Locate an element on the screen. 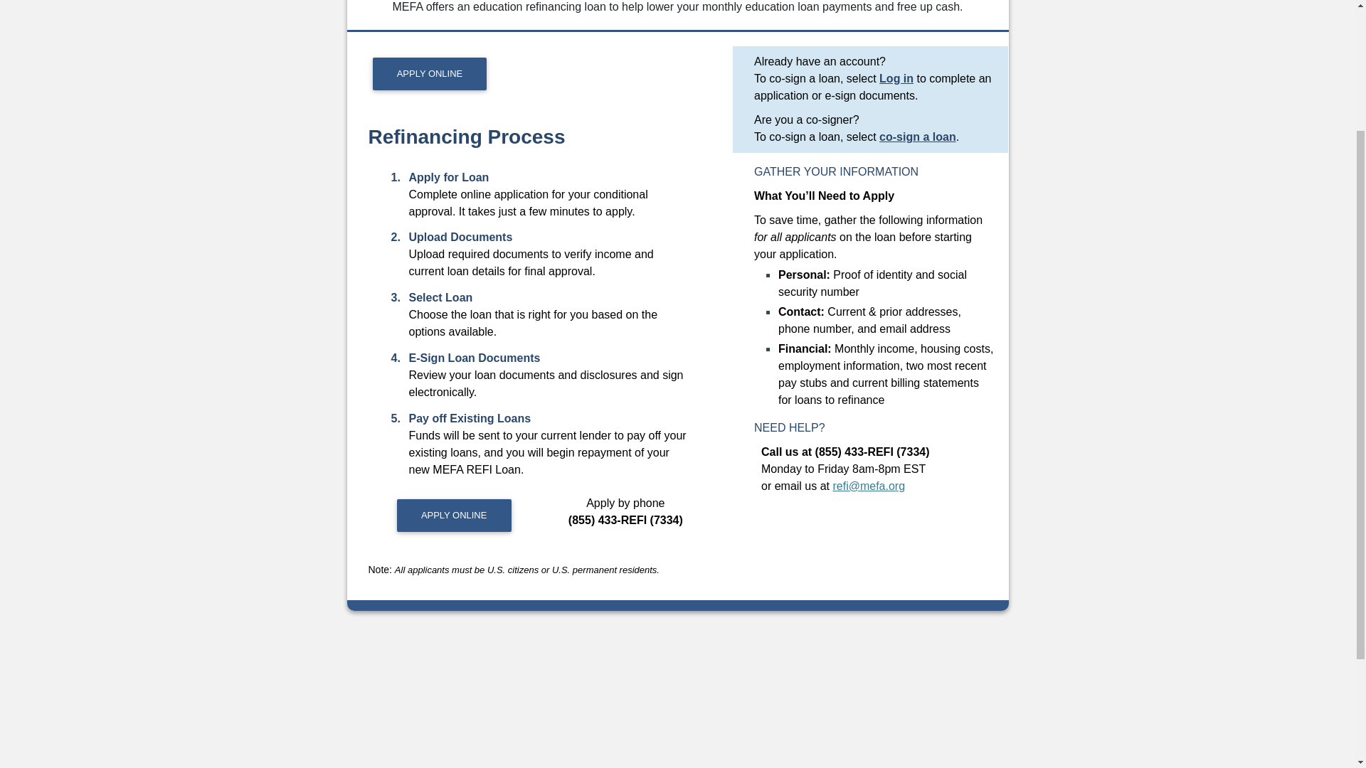 The width and height of the screenshot is (1366, 768). APPLY ONLINE is located at coordinates (454, 516).